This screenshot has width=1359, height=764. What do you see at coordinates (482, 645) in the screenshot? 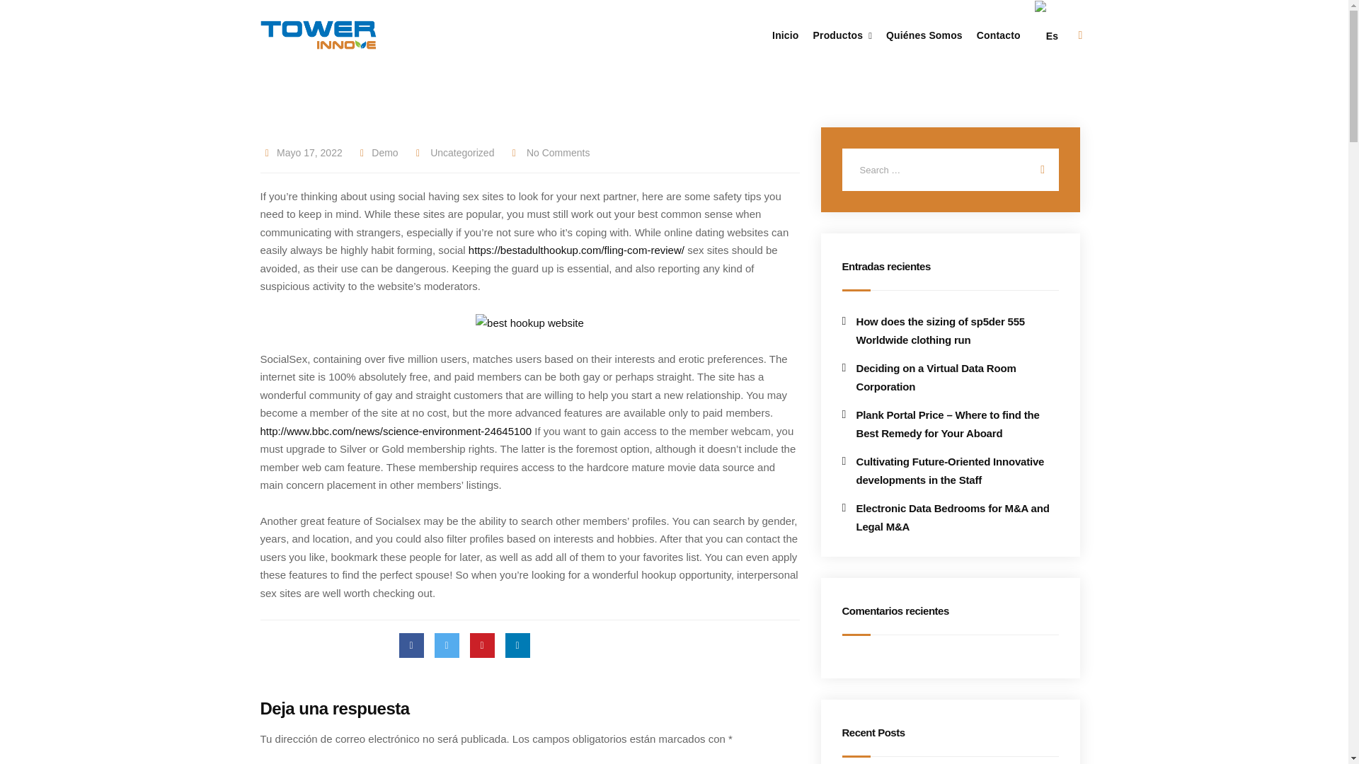
I see `Share on Pinterest` at bounding box center [482, 645].